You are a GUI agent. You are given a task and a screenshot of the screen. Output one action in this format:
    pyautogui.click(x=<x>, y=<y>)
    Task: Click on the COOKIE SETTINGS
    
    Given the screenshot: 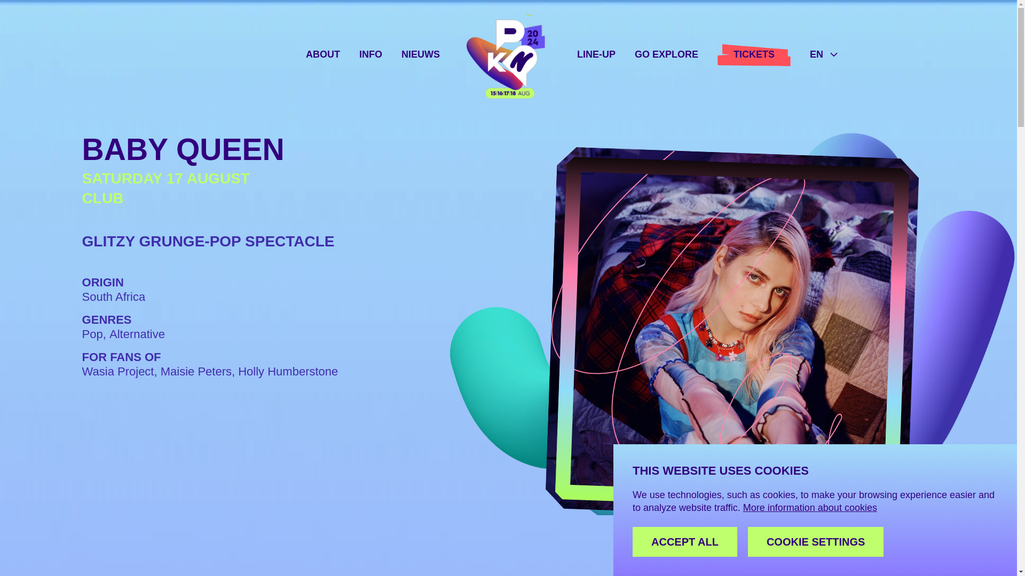 What is the action you would take?
    pyautogui.click(x=816, y=542)
    